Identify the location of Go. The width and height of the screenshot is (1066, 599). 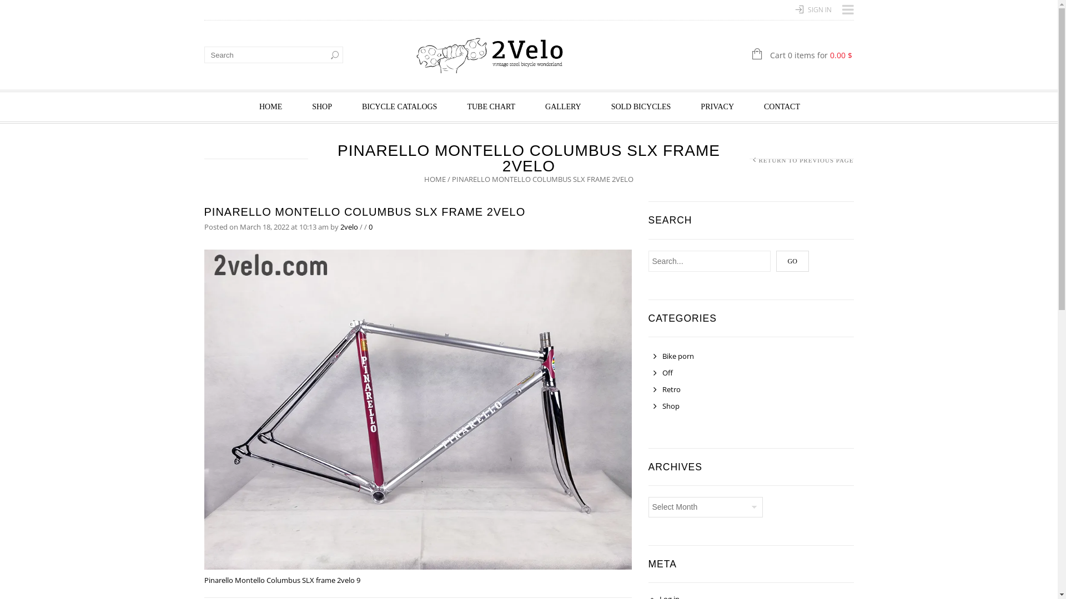
(335, 55).